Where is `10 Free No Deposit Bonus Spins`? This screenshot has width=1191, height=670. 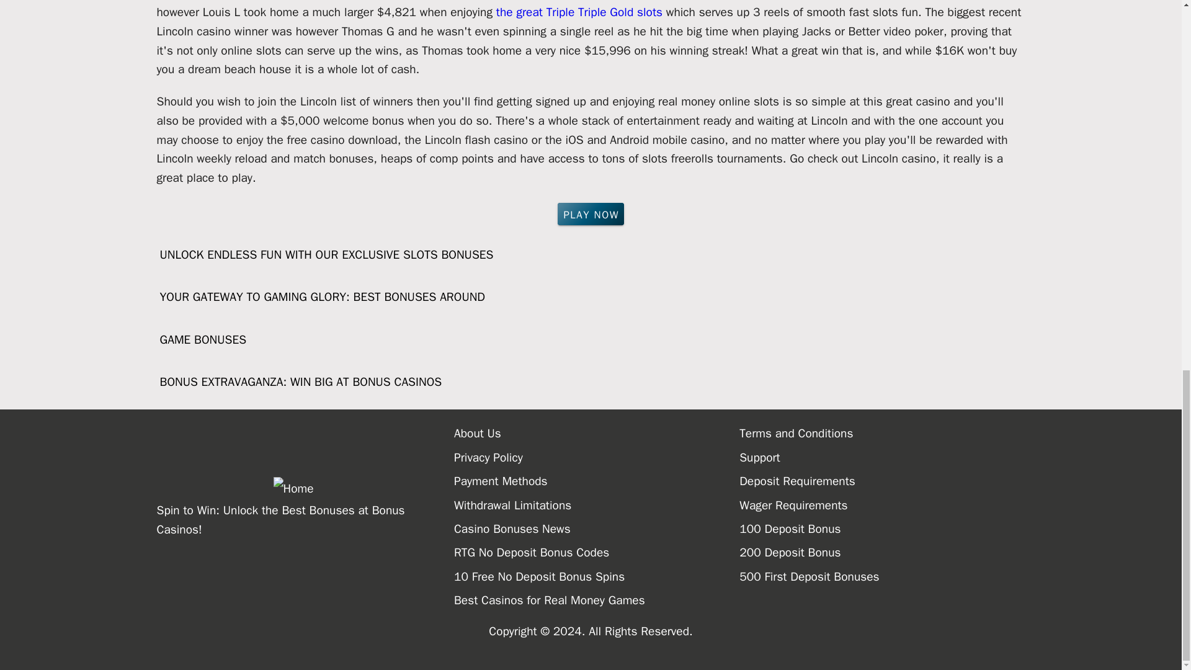 10 Free No Deposit Bonus Spins is located at coordinates (597, 577).